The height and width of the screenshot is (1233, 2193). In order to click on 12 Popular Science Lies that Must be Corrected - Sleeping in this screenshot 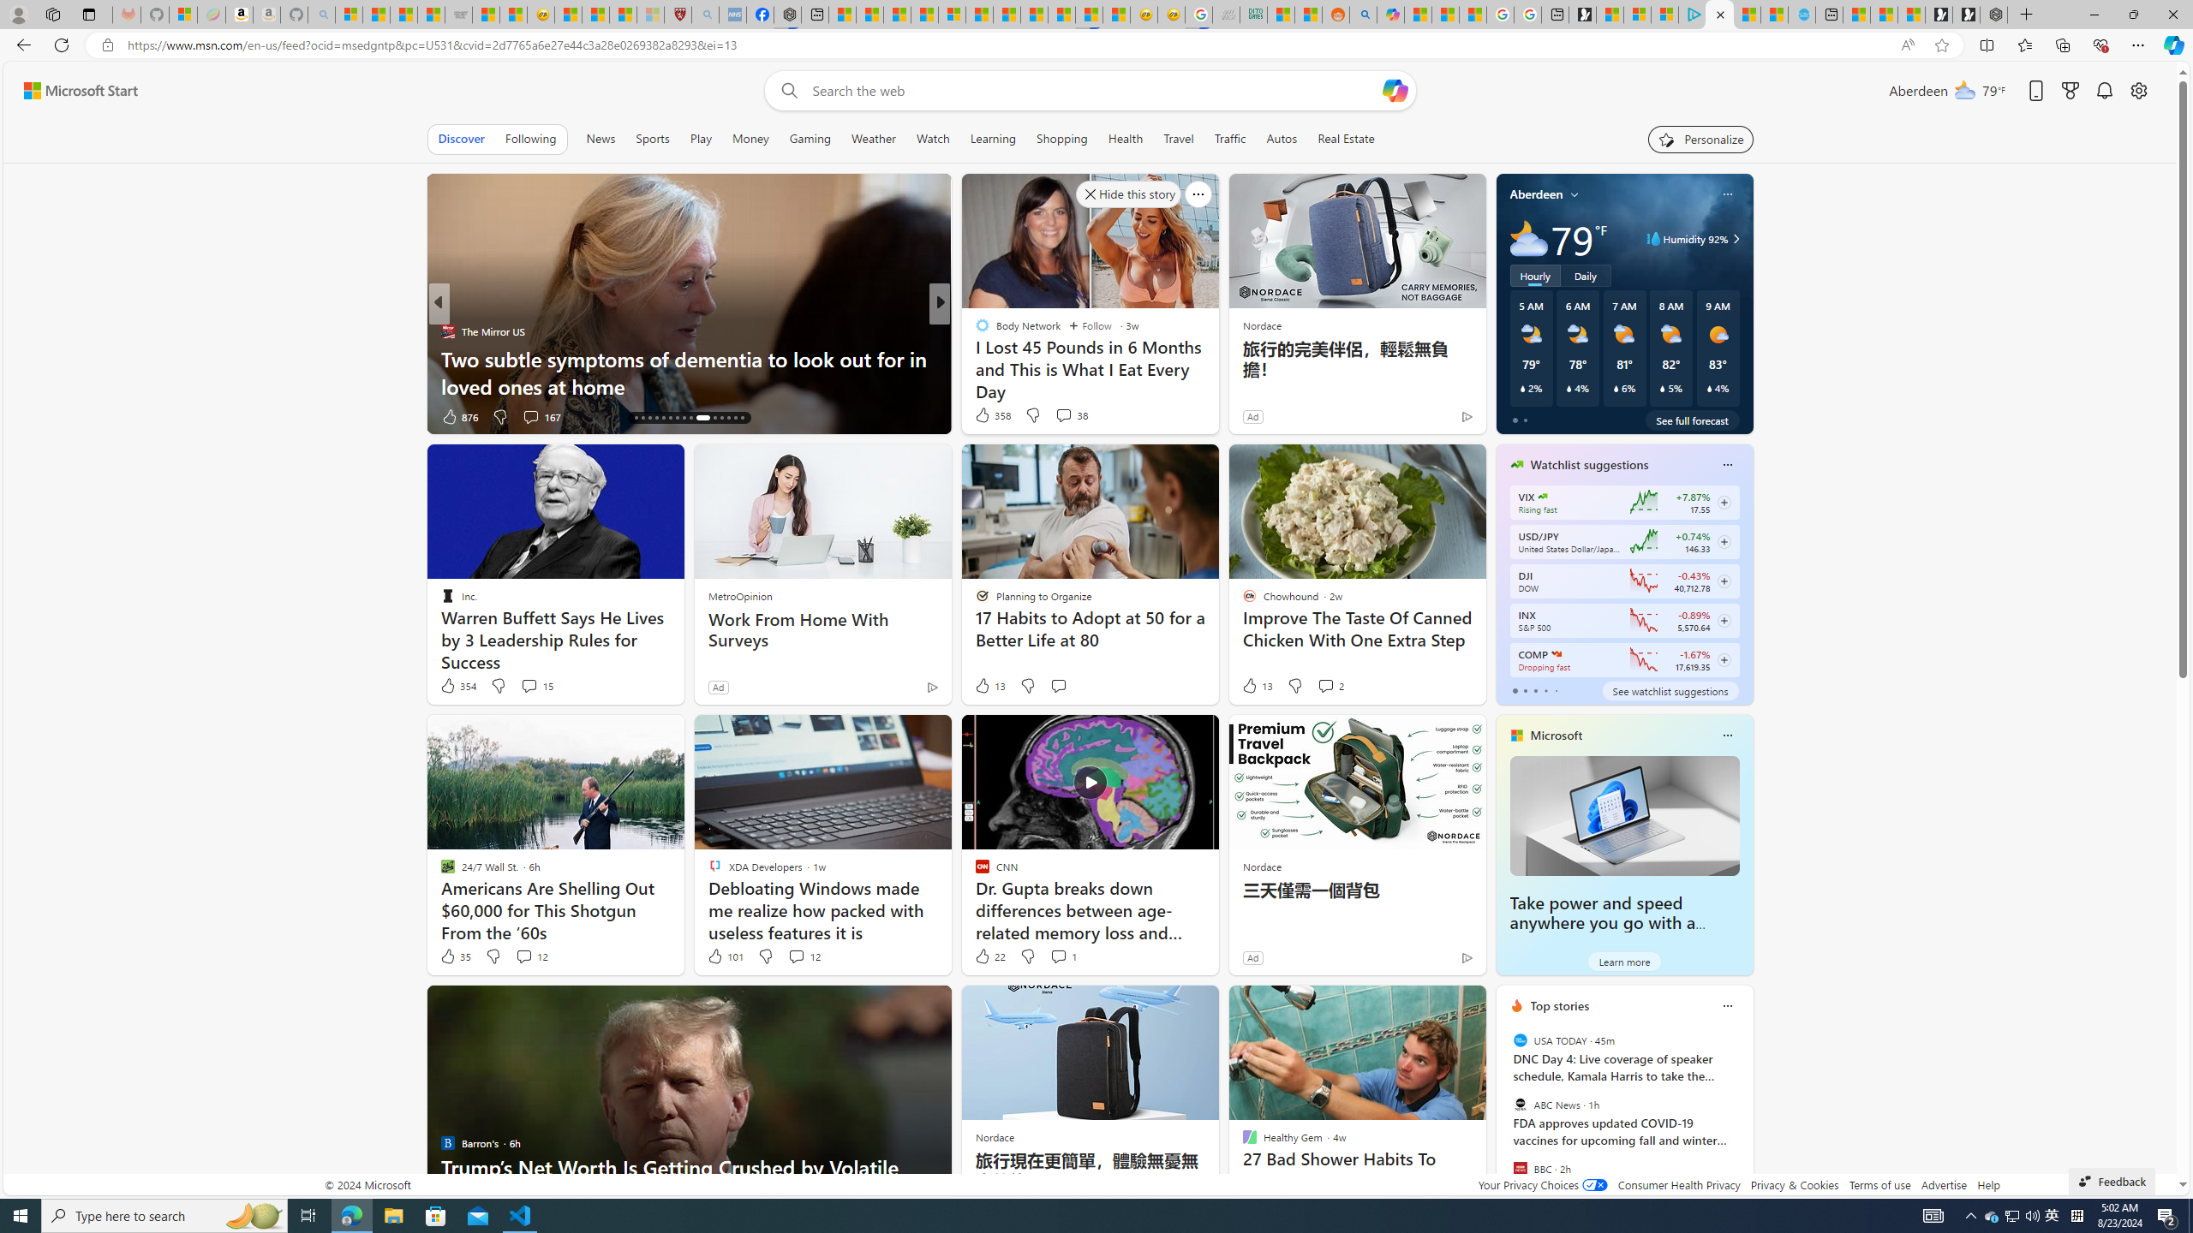, I will do `click(649, 15)`.